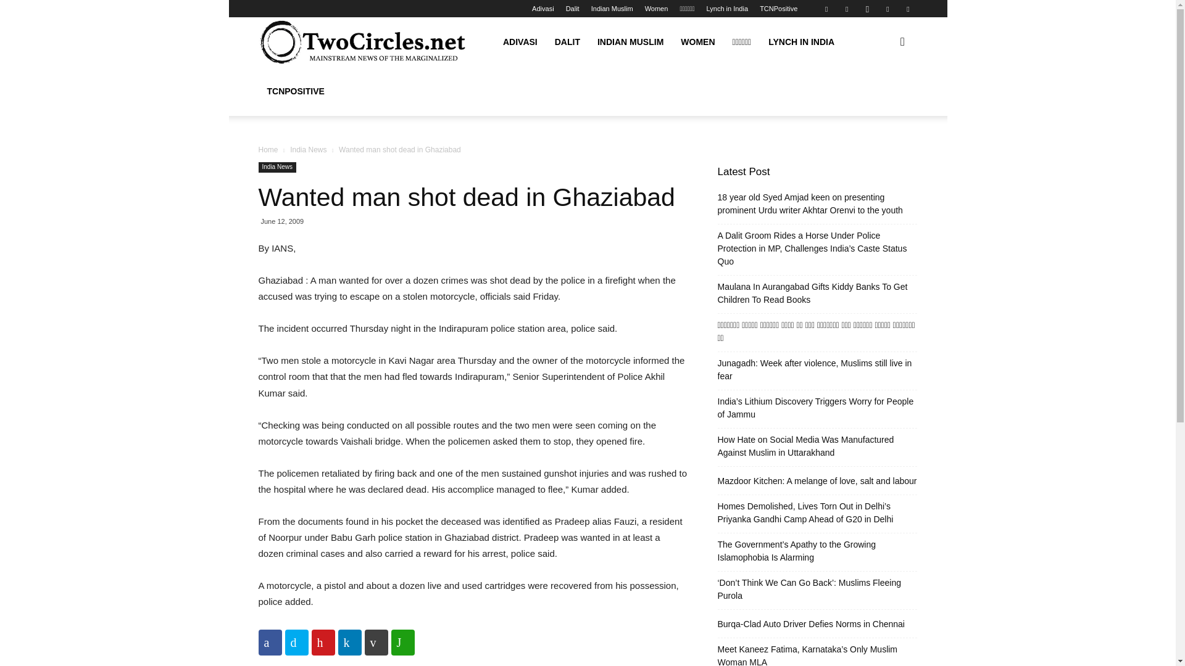 This screenshot has width=1185, height=666. What do you see at coordinates (270, 641) in the screenshot?
I see `Share on Facebook` at bounding box center [270, 641].